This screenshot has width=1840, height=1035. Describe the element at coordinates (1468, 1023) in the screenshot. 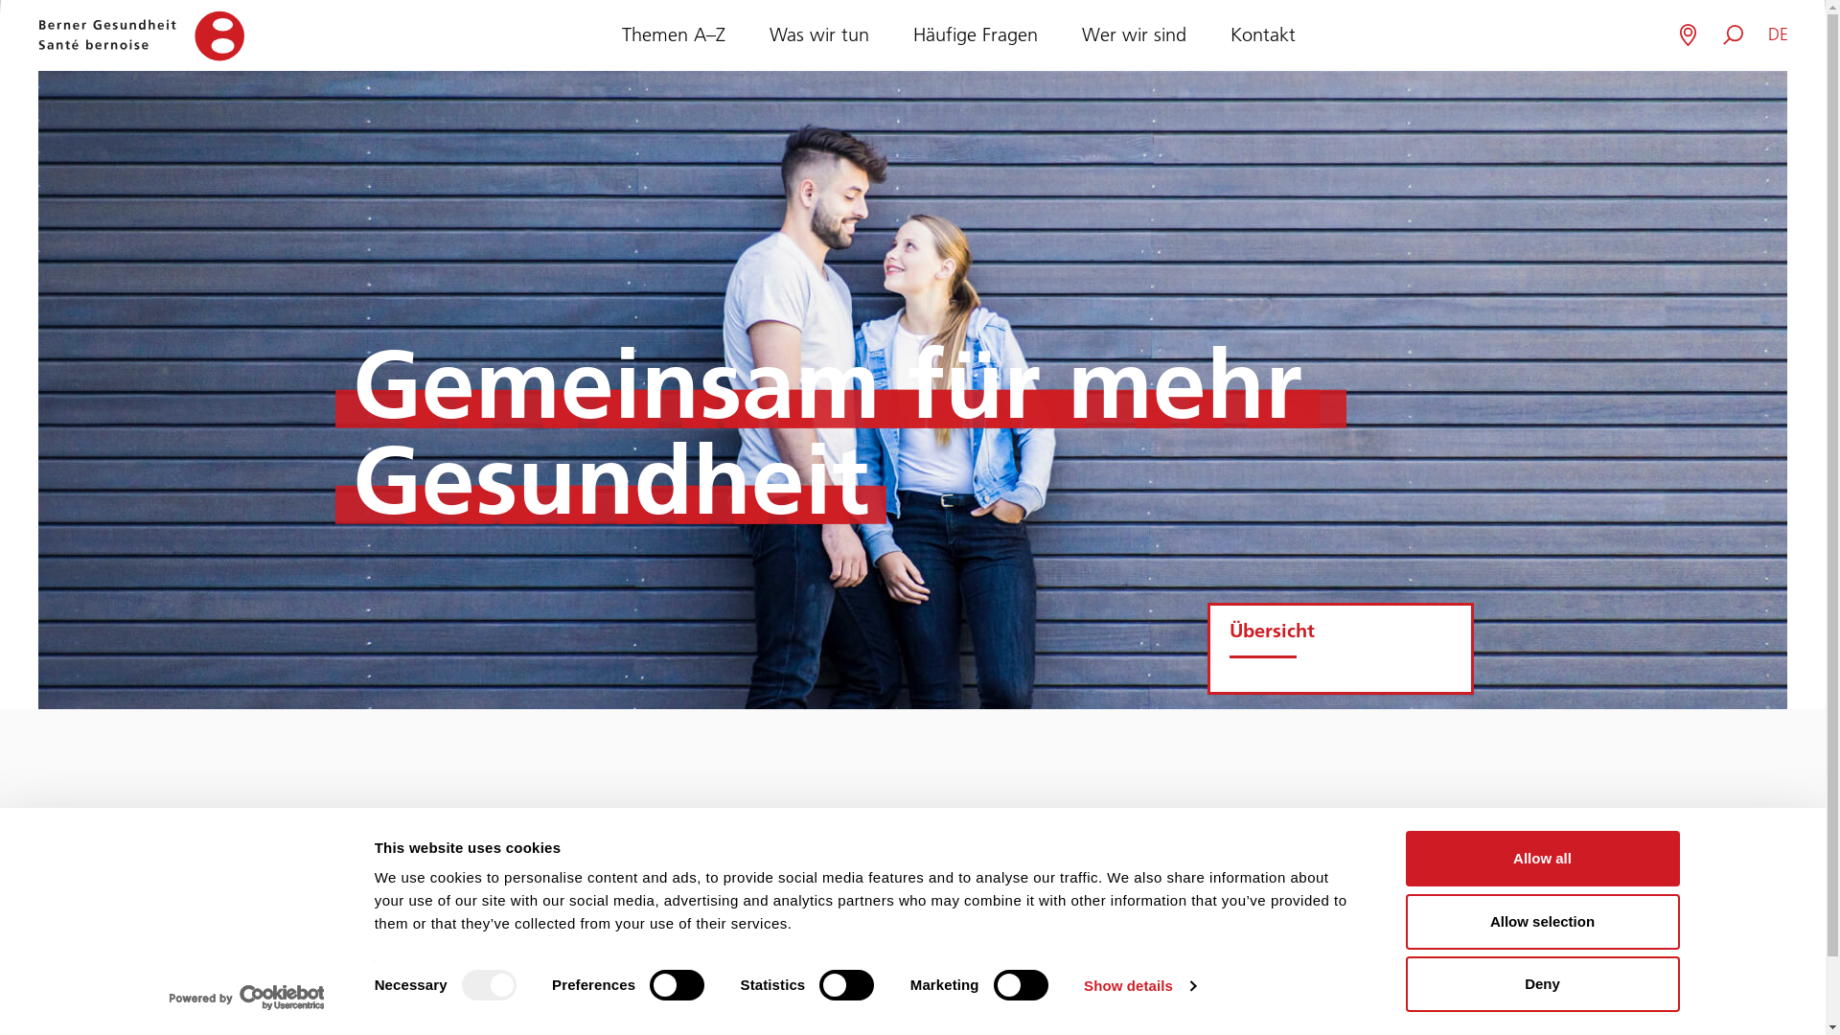

I see `Impressum` at that location.